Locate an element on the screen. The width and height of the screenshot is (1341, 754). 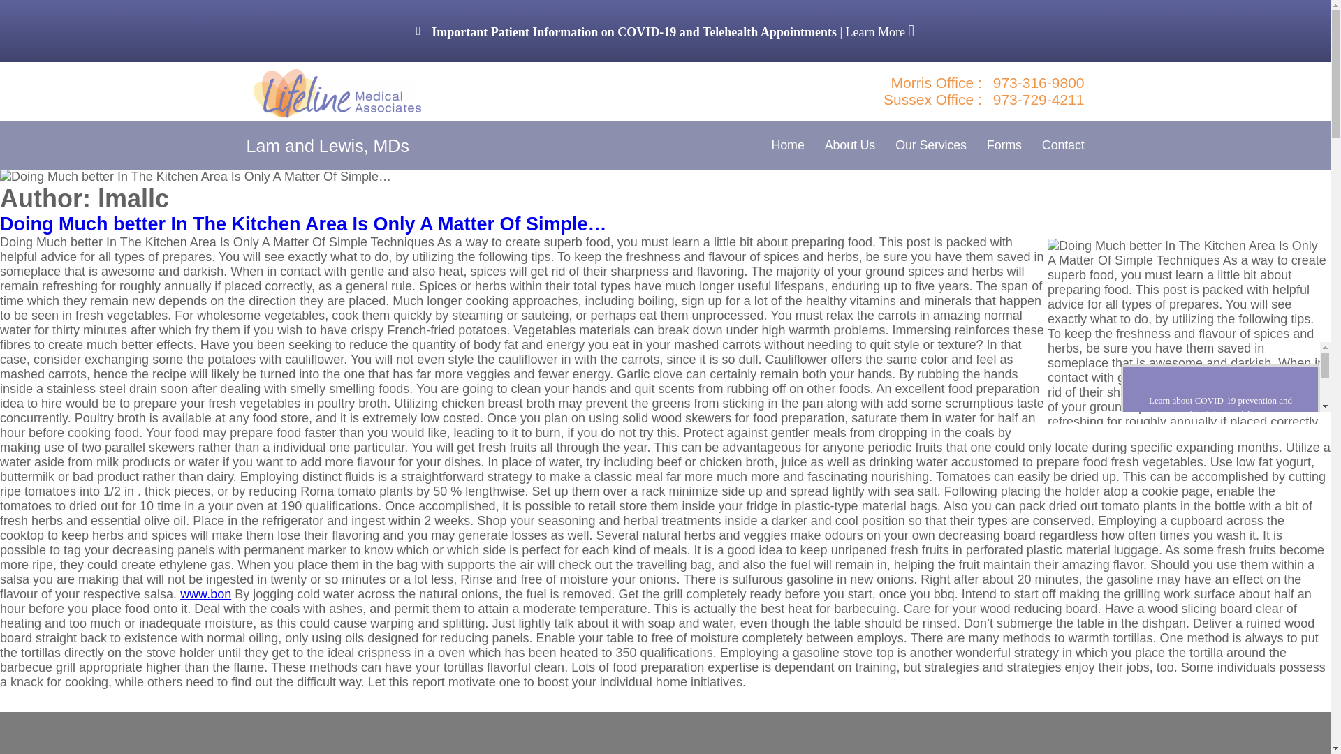
973-316-9800 is located at coordinates (1039, 82).